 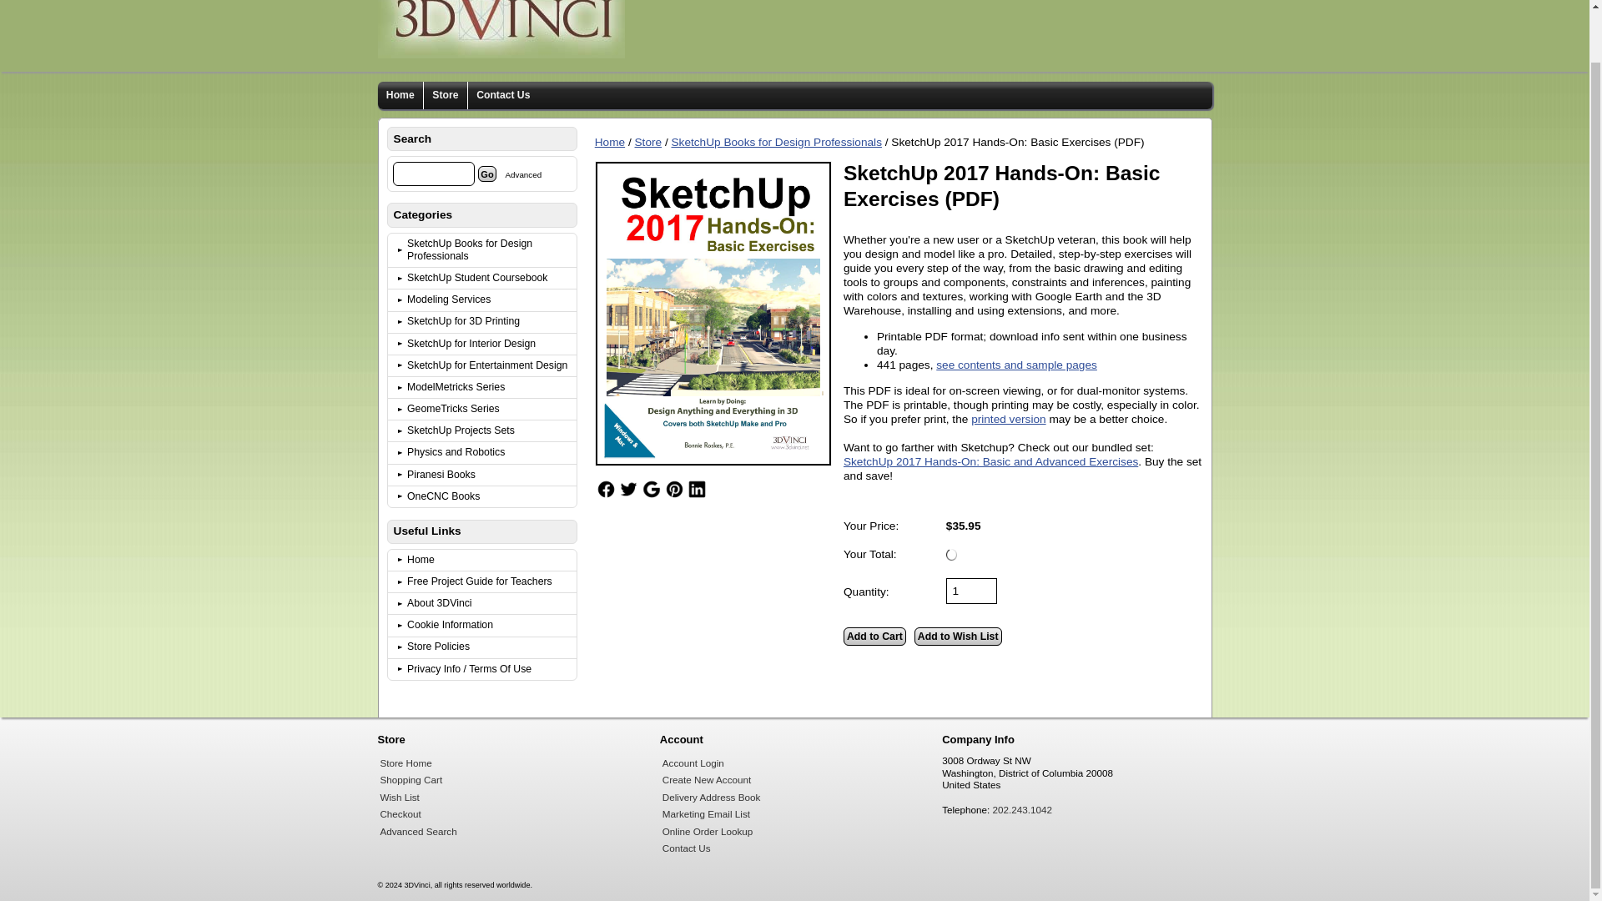 I want to click on Home, so click(x=609, y=142).